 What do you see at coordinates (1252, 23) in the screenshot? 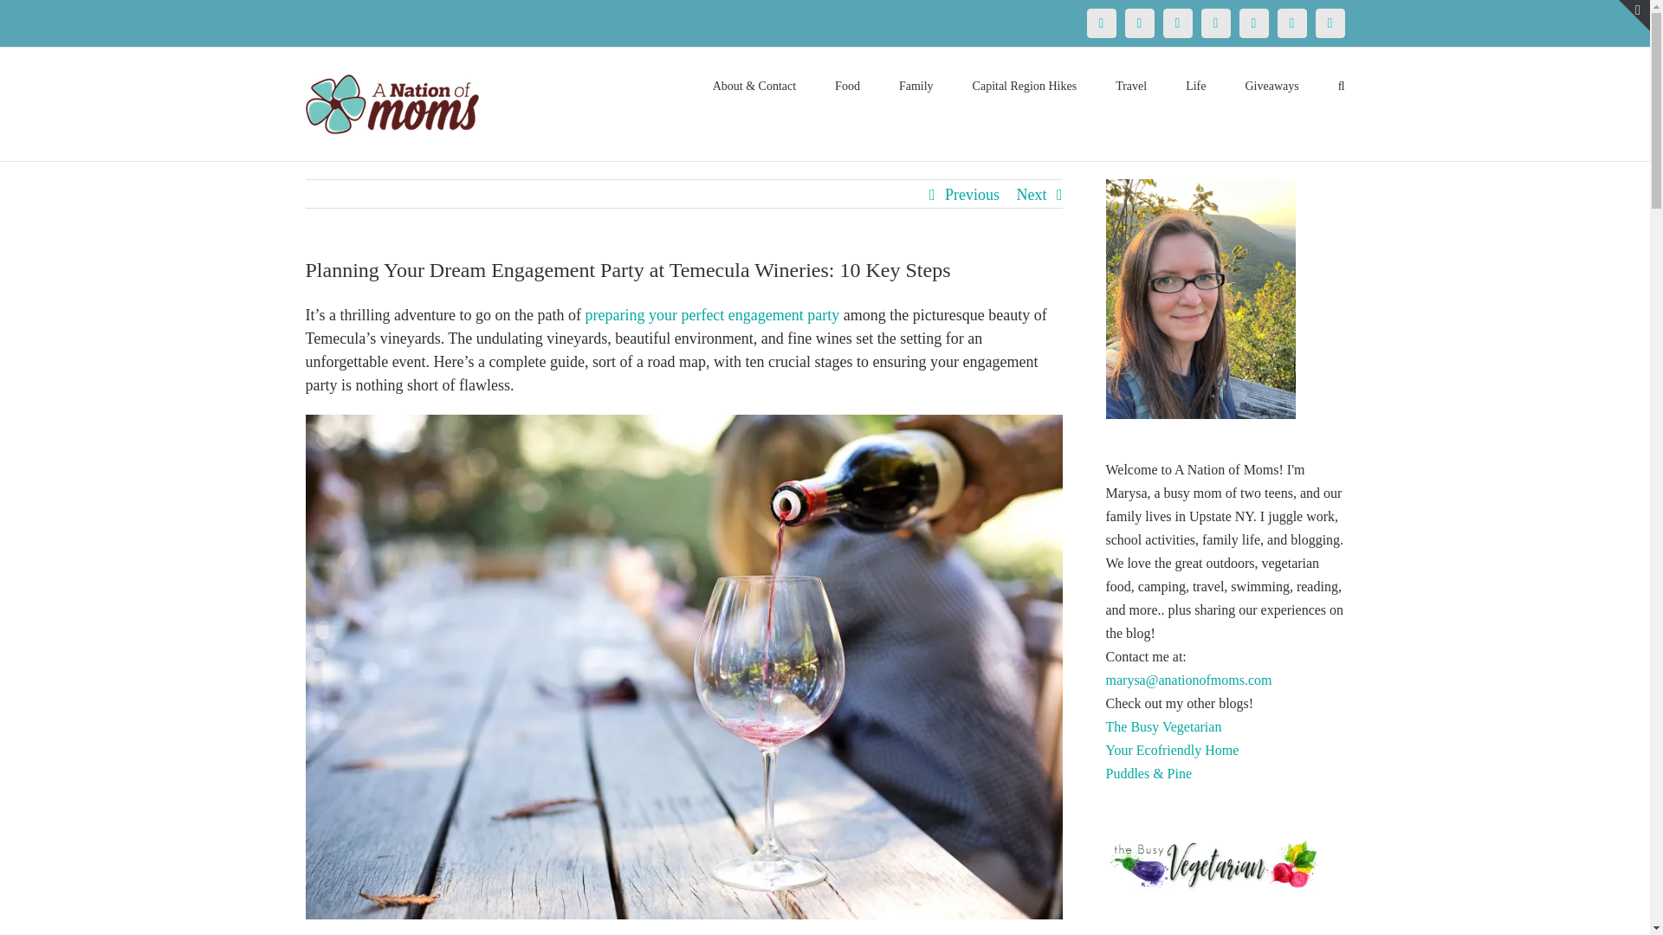
I see `YouTube` at bounding box center [1252, 23].